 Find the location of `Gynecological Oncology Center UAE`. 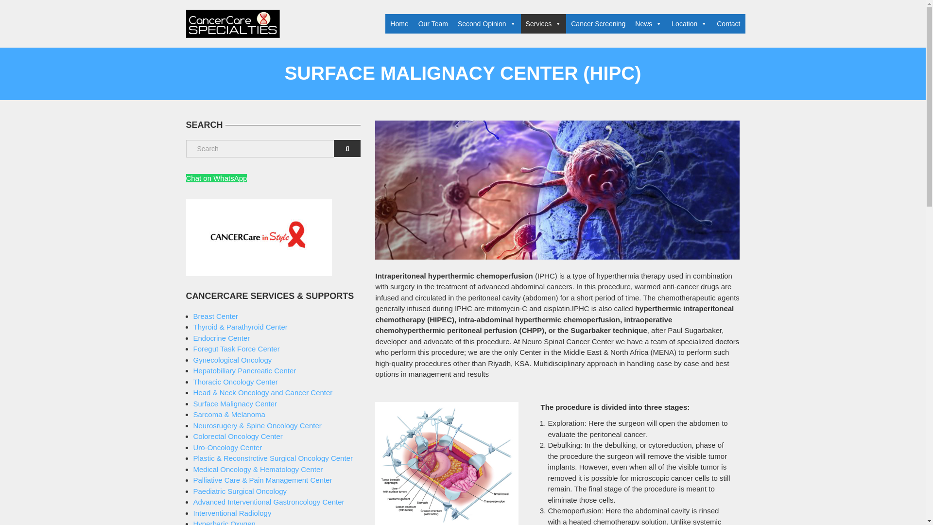

Gynecological Oncology Center UAE is located at coordinates (232, 360).